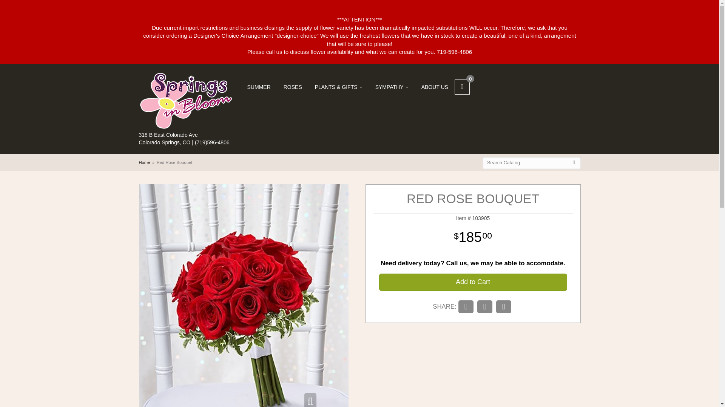  Describe the element at coordinates (293, 87) in the screenshot. I see `ROSES` at that location.